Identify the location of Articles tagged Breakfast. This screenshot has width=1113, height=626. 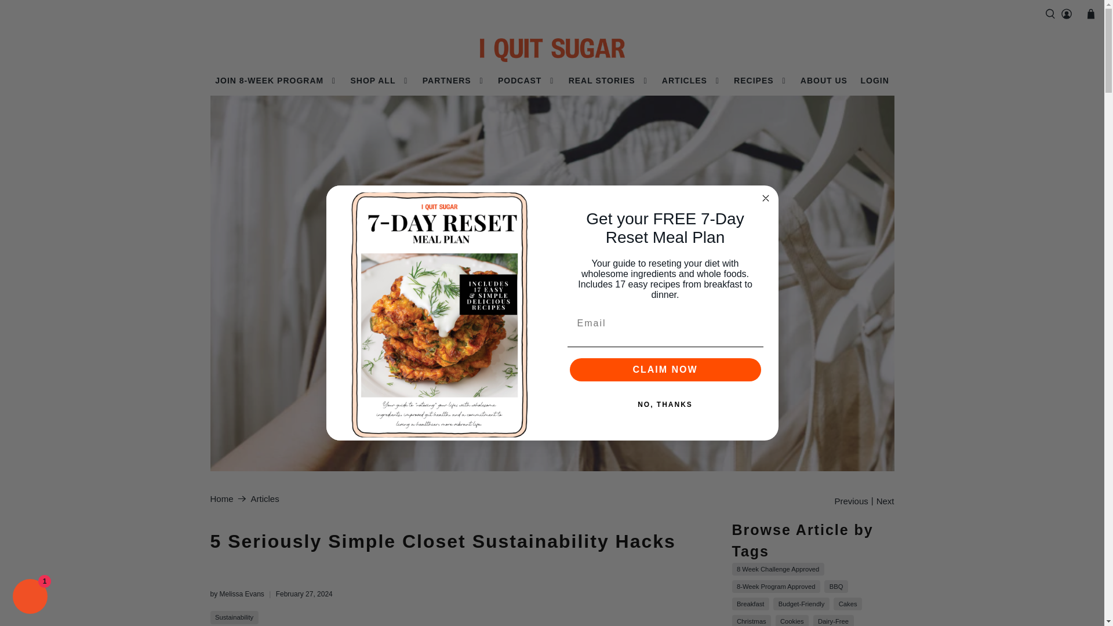
(751, 603).